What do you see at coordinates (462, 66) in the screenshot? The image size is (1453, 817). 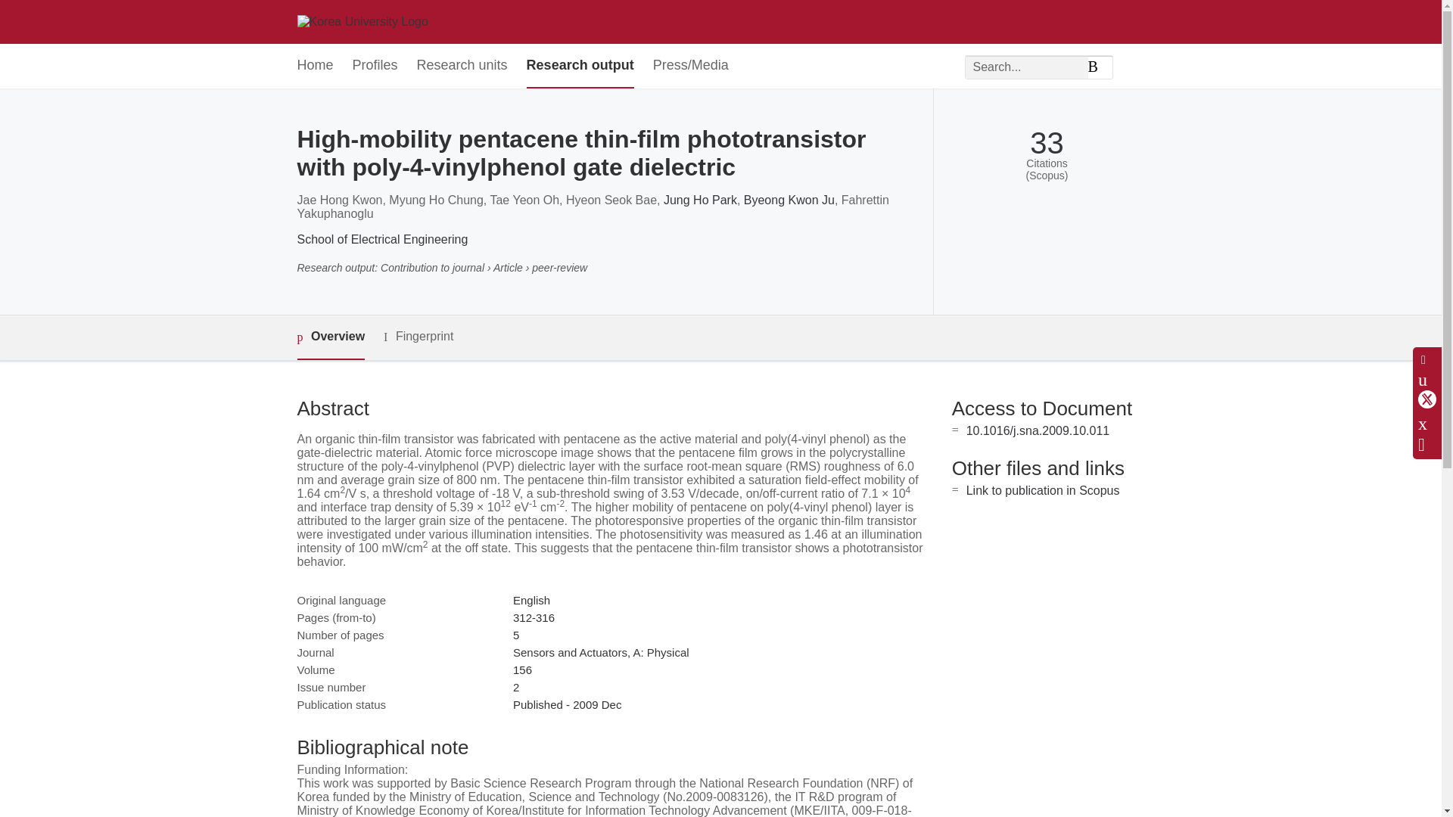 I see `Research units` at bounding box center [462, 66].